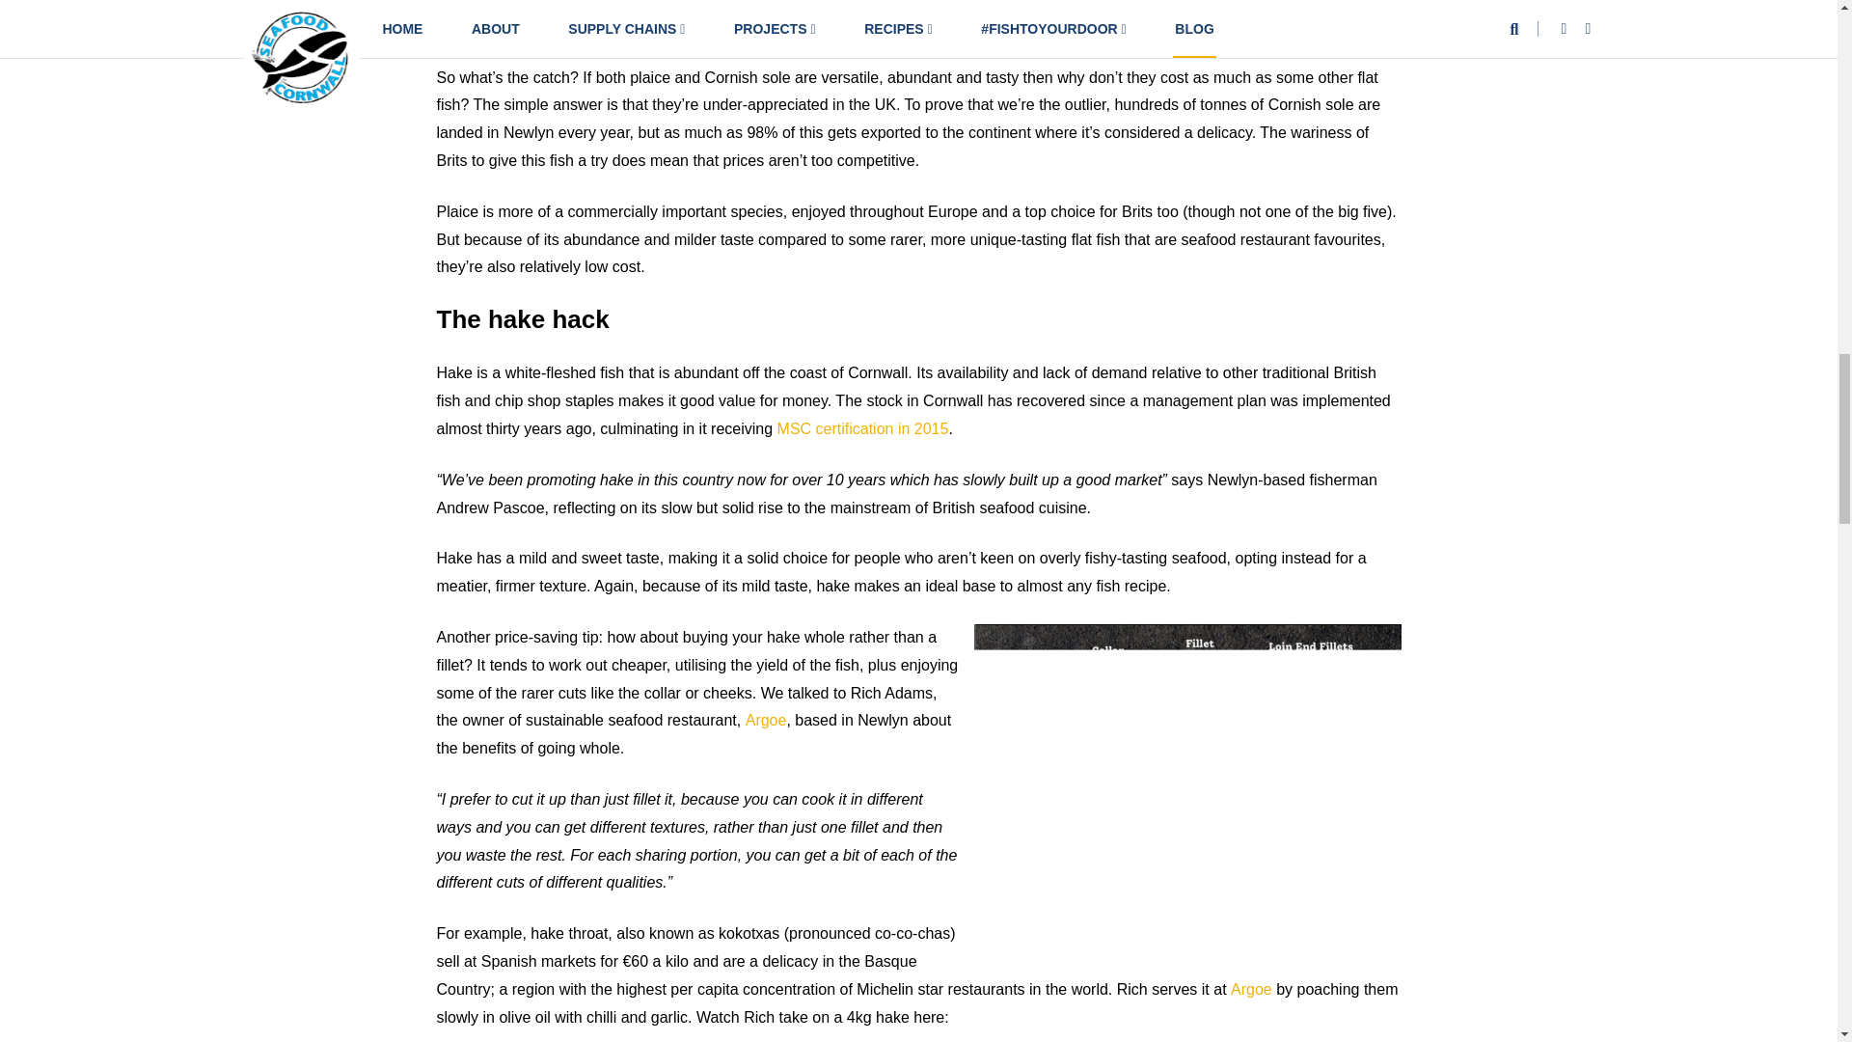 The width and height of the screenshot is (1852, 1042). I want to click on MSC certification in 2015, so click(862, 428).